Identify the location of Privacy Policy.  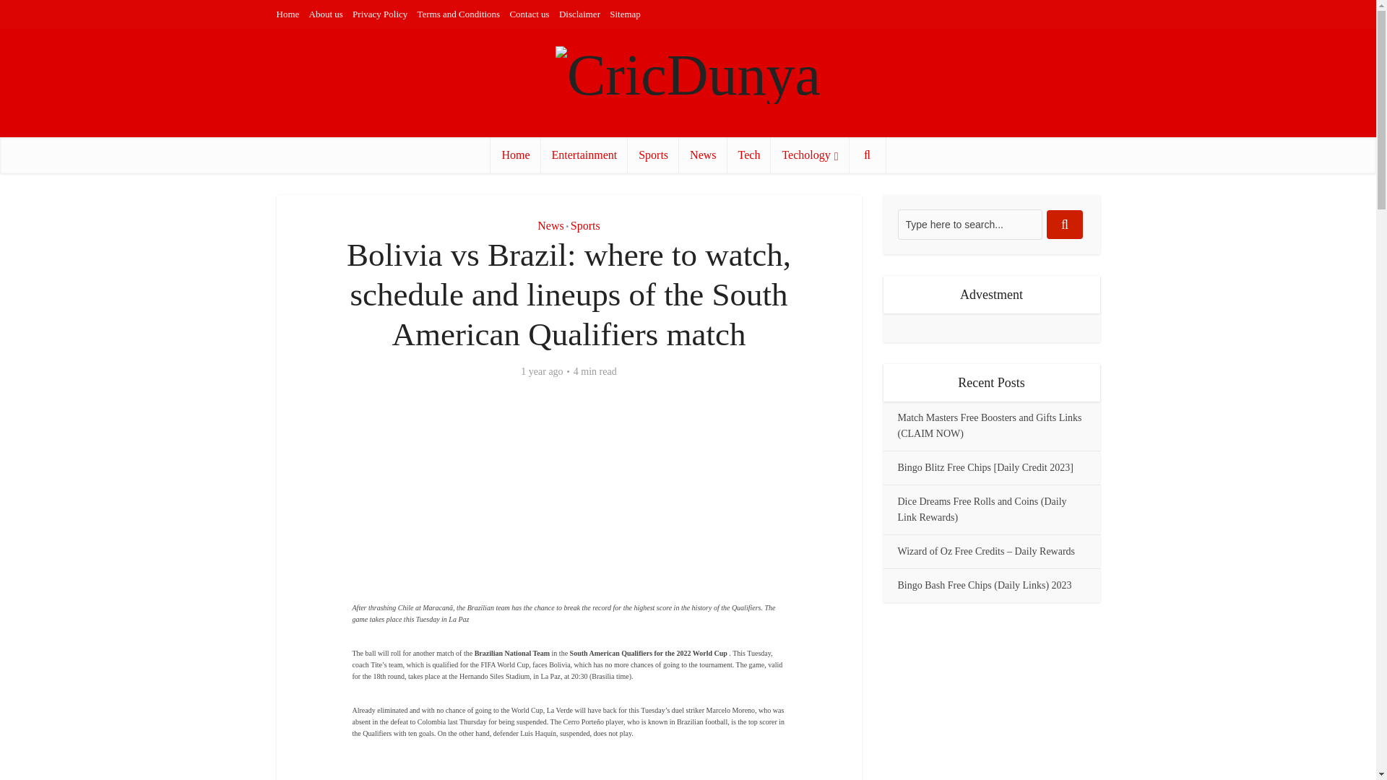
(380, 14).